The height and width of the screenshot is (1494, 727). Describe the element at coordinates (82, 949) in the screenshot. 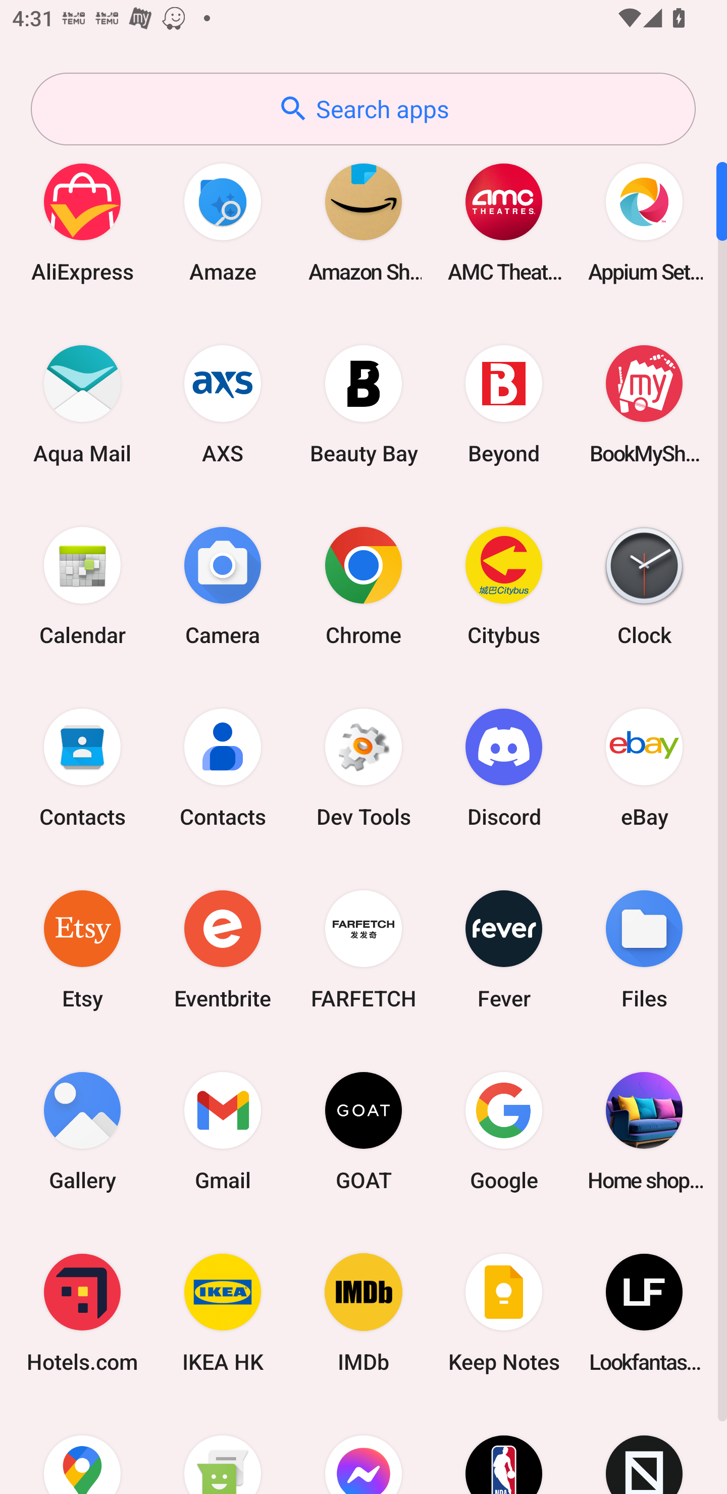

I see `Etsy` at that location.